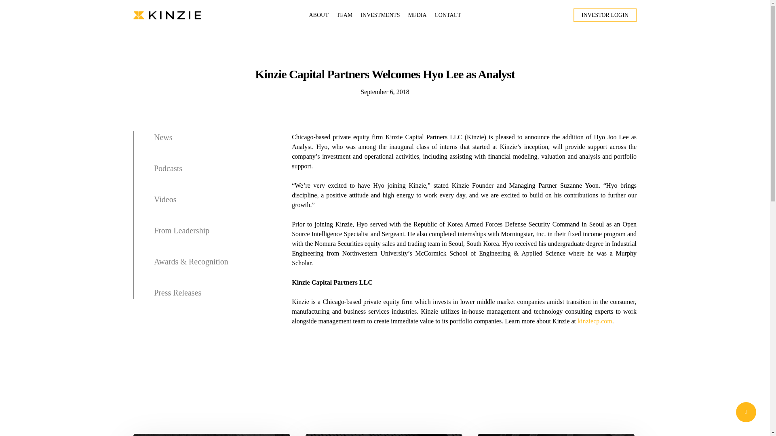  Describe the element at coordinates (448, 15) in the screenshot. I see `CONTACT` at that location.